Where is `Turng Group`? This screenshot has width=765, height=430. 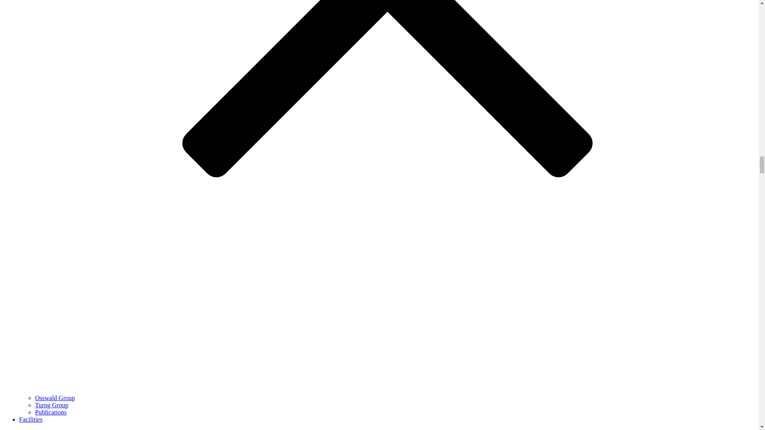 Turng Group is located at coordinates (51, 405).